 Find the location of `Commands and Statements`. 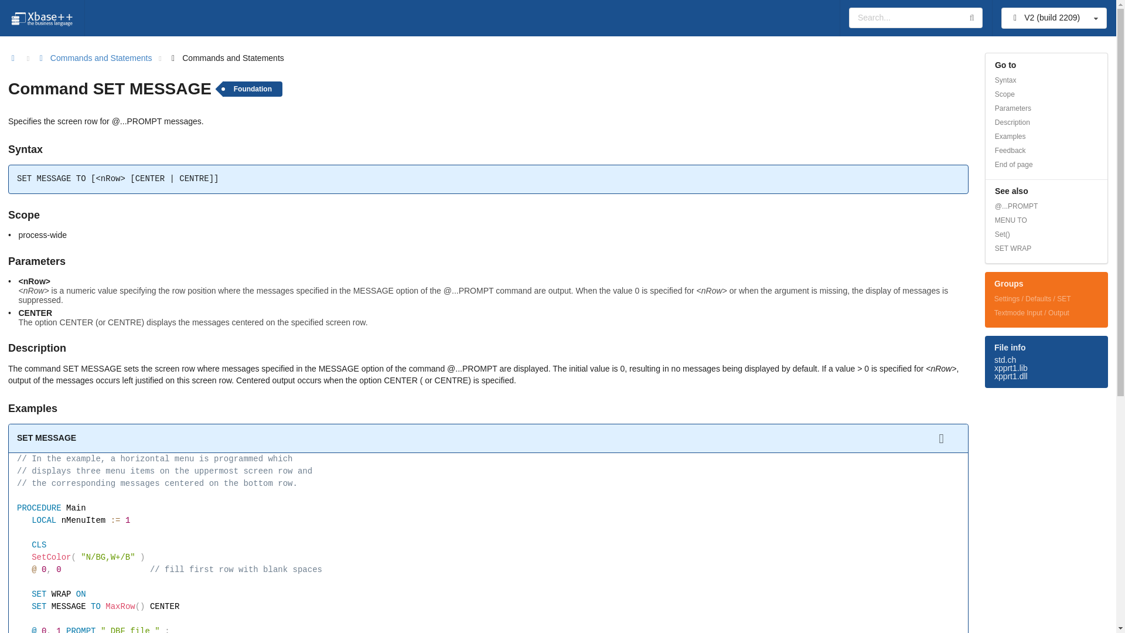

Commands and Statements is located at coordinates (94, 59).